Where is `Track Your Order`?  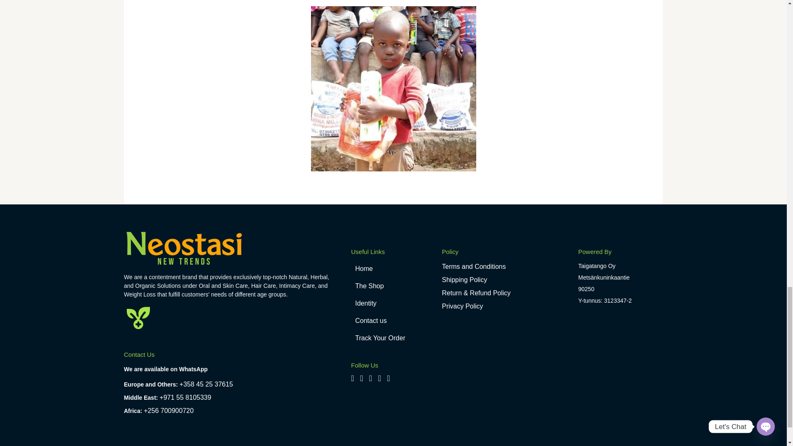 Track Your Order is located at coordinates (393, 338).